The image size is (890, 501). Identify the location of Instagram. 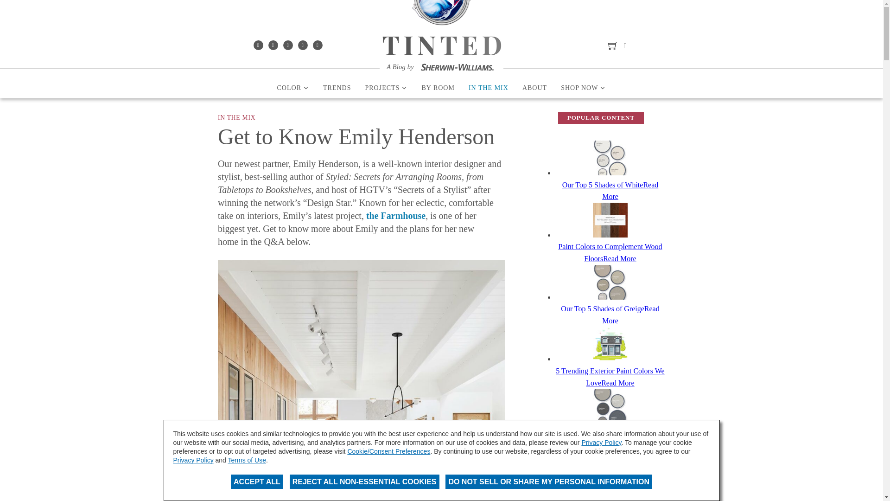
(273, 45).